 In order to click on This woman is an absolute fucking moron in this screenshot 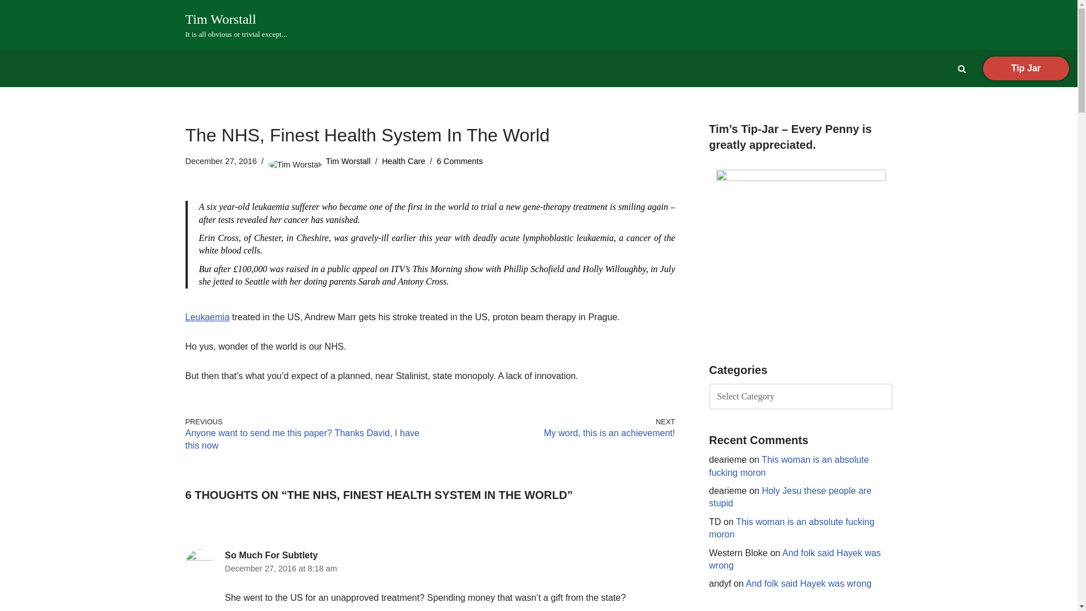, I will do `click(789, 466)`.